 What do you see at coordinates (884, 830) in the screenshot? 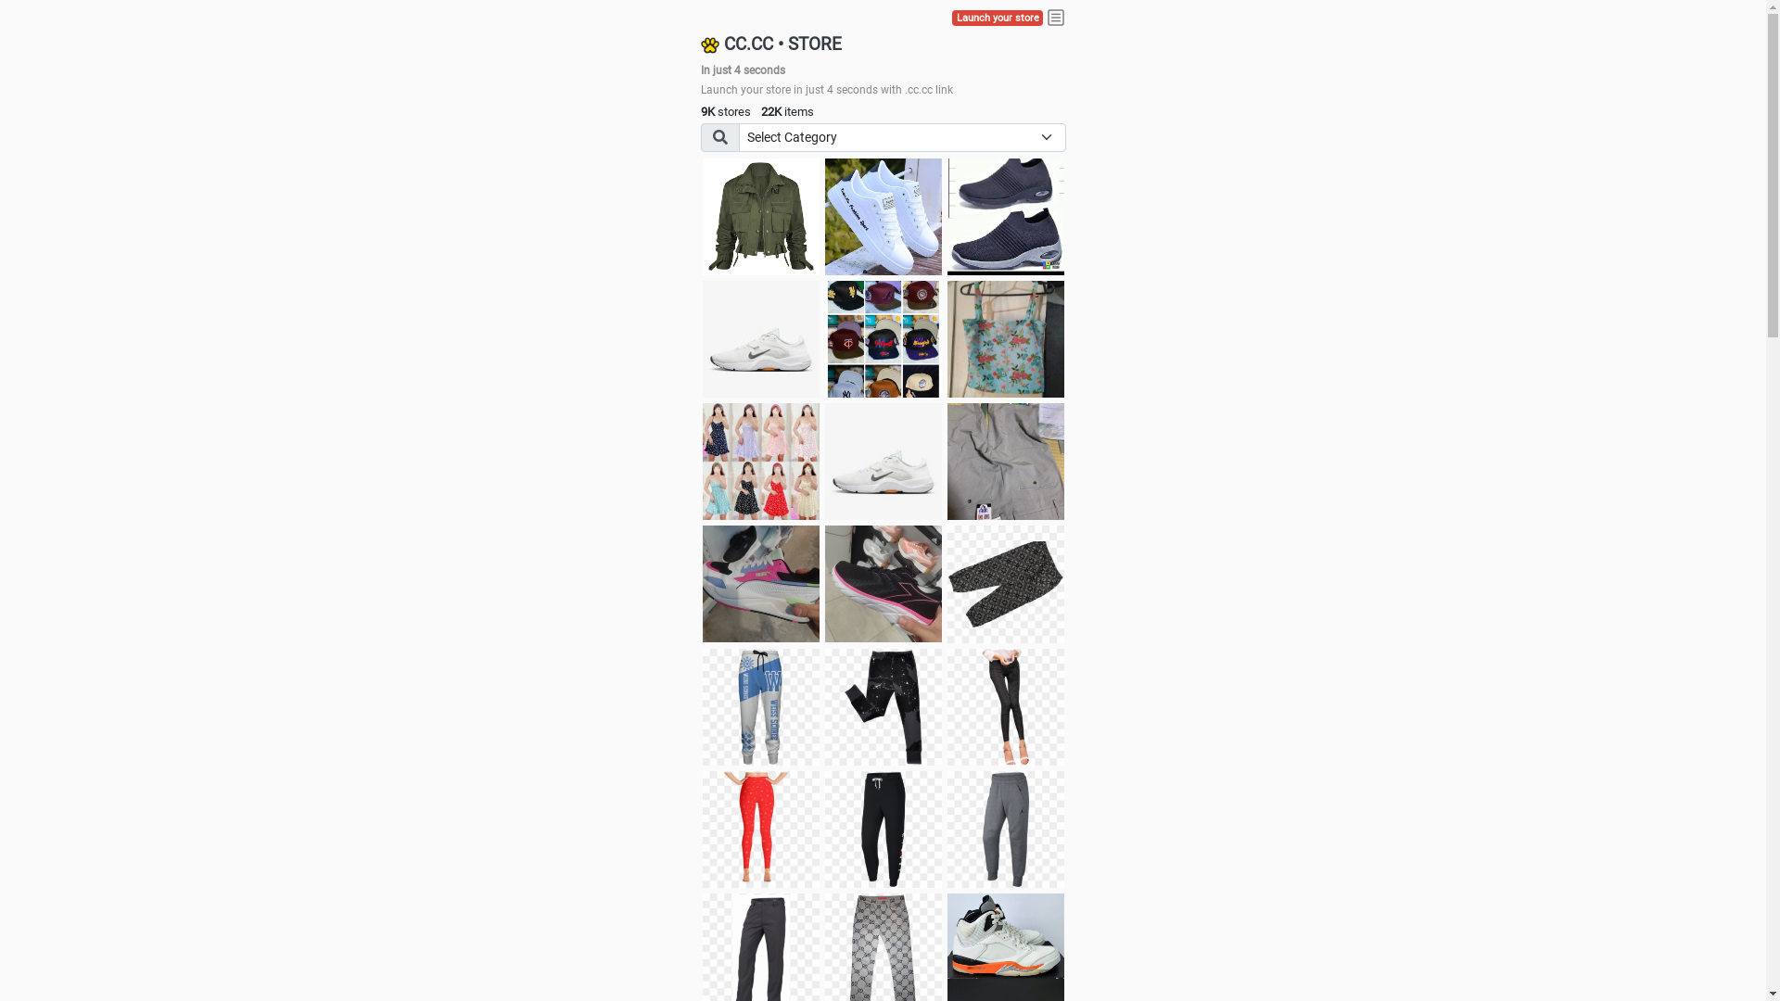
I see `Pant` at bounding box center [884, 830].